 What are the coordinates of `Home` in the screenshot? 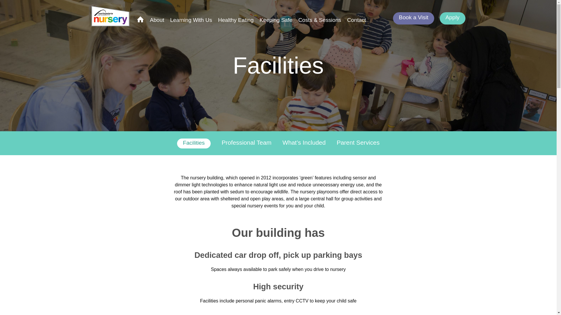 It's located at (140, 20).